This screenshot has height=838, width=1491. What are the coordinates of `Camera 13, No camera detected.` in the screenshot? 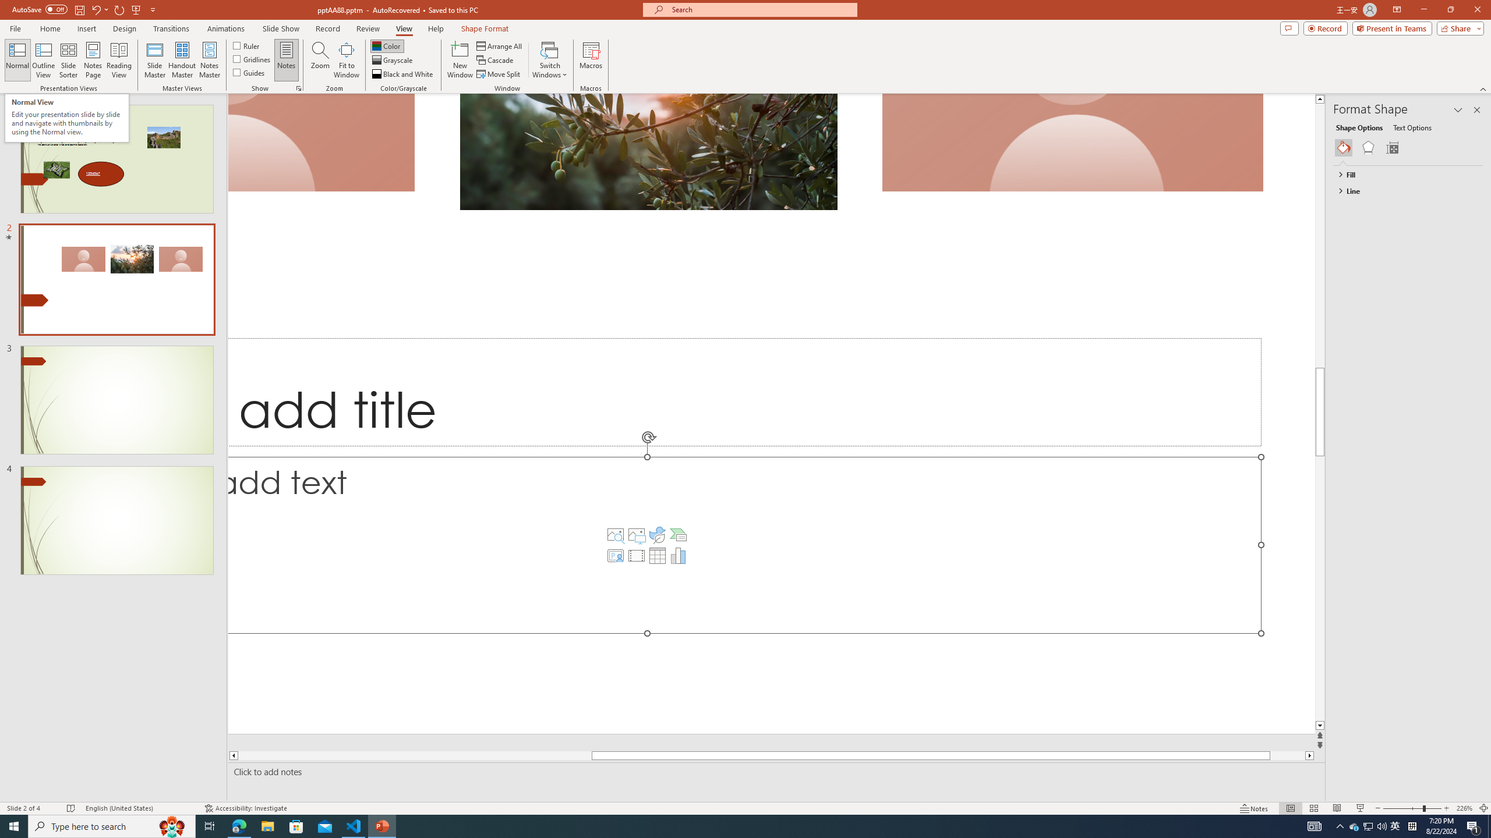 It's located at (321, 143).